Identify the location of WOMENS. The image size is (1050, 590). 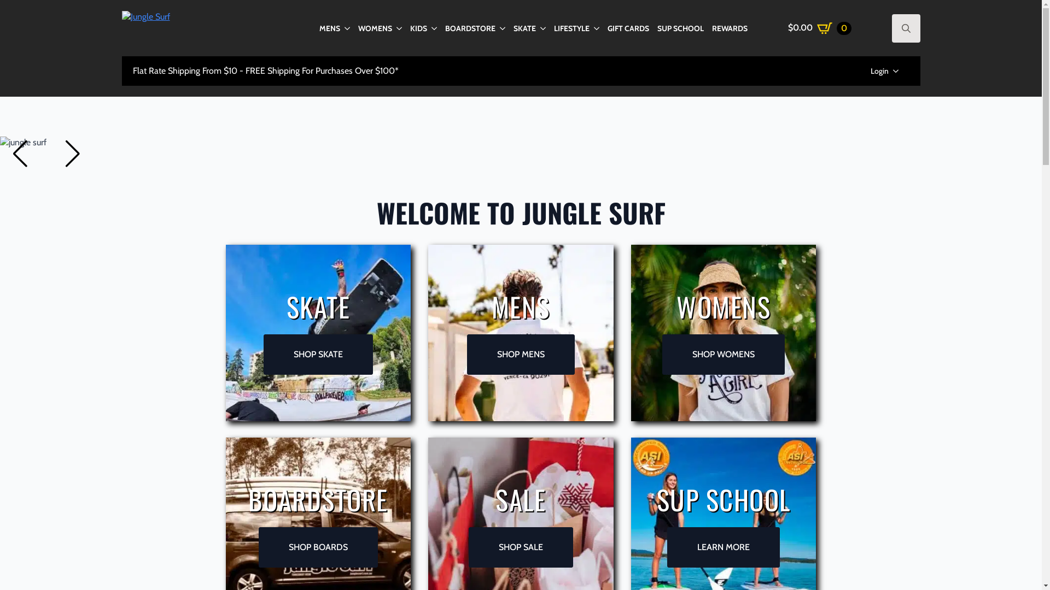
(375, 28).